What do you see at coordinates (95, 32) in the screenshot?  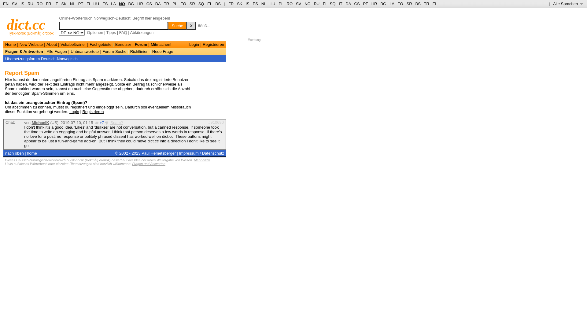 I see `Optionen` at bounding box center [95, 32].